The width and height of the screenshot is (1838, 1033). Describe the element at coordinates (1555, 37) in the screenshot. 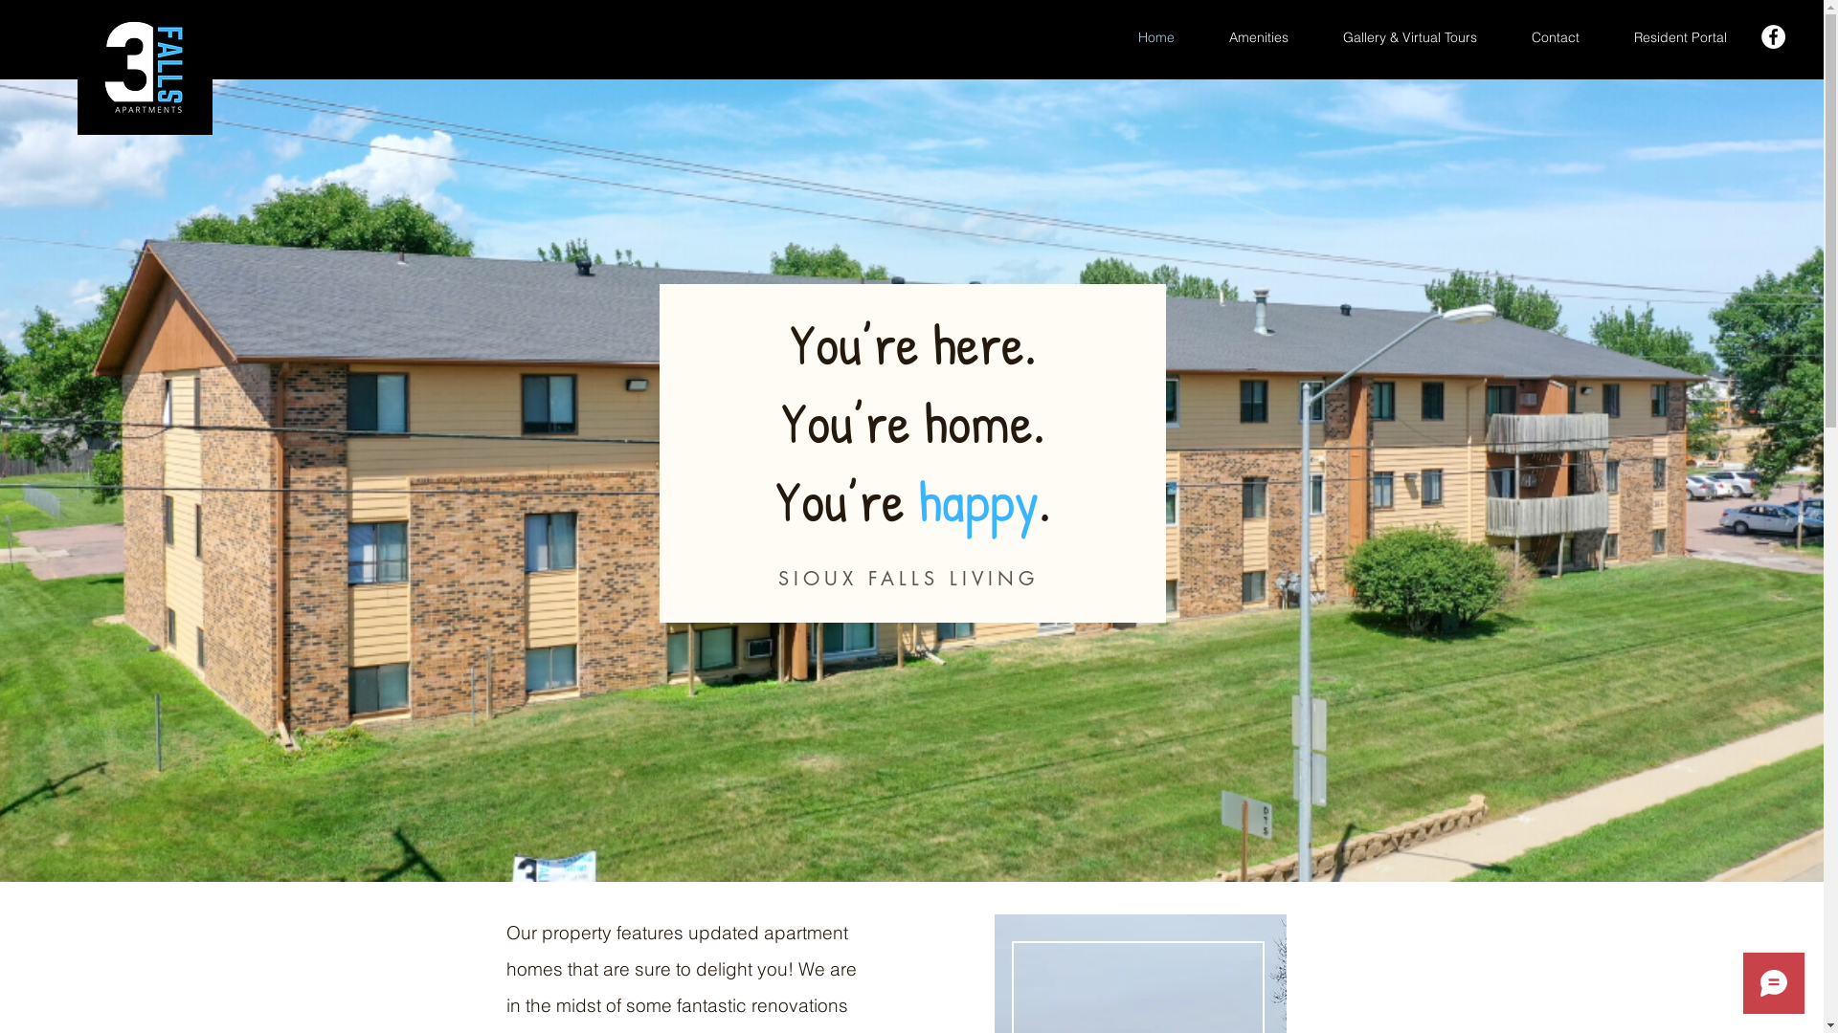

I see `Contact` at that location.